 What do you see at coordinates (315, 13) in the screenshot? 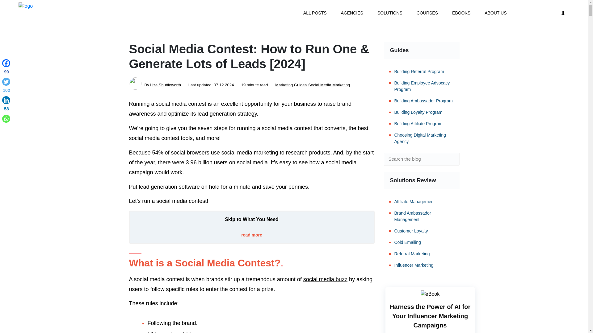
I see `ALL POSTS` at bounding box center [315, 13].